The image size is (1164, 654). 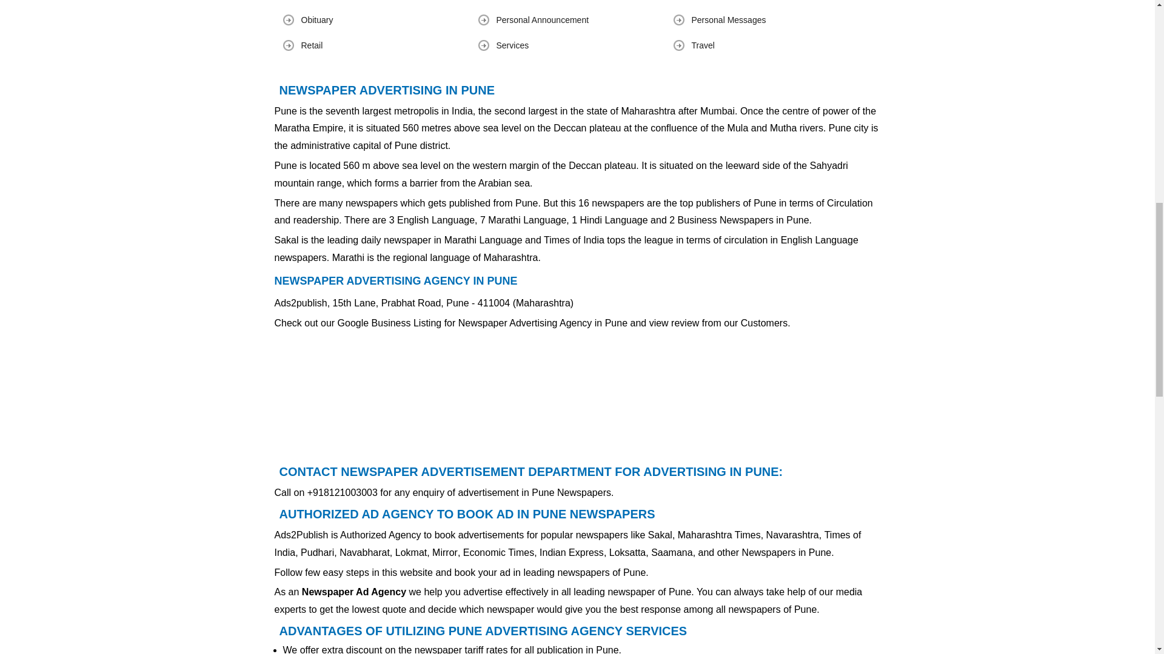 I want to click on Newspaper Ad Agency, so click(x=354, y=592).